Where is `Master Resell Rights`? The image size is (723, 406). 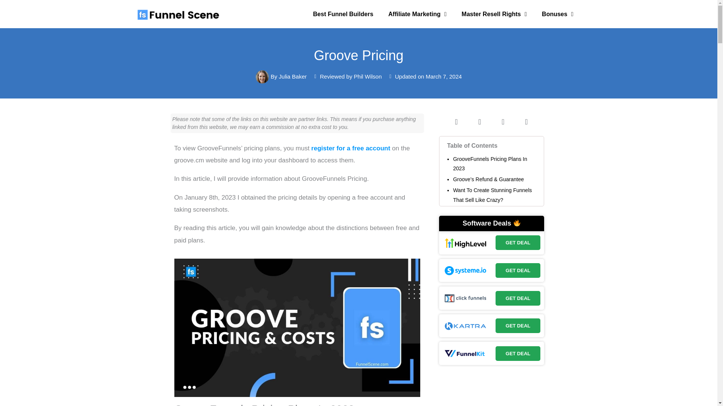 Master Resell Rights is located at coordinates (494, 14).